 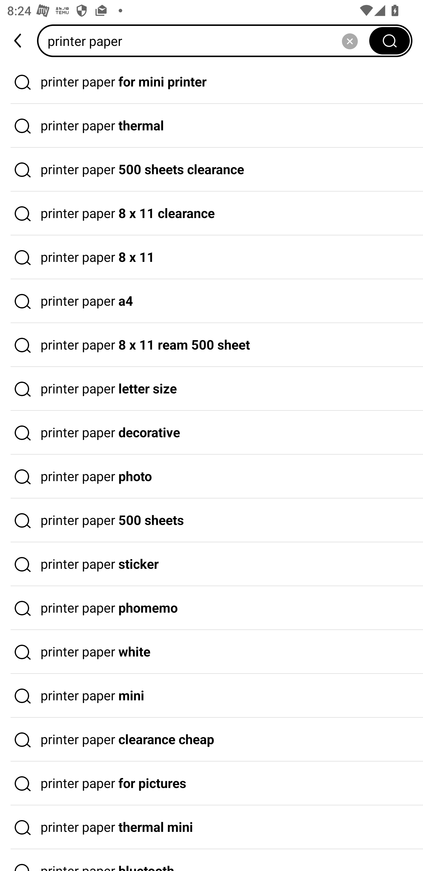 What do you see at coordinates (211, 345) in the screenshot?
I see `printer paper 8 x 11 ream 500 sheet` at bounding box center [211, 345].